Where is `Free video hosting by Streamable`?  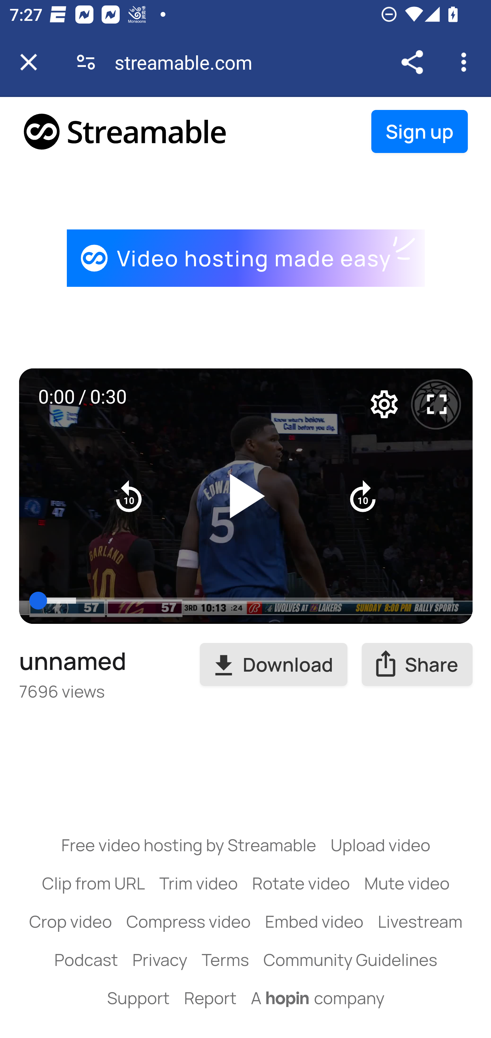 Free video hosting by Streamable is located at coordinates (189, 845).